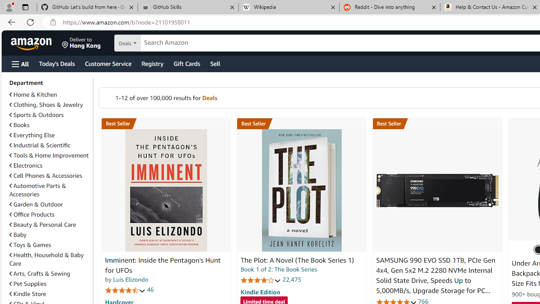 This screenshot has width=540, height=304. I want to click on Pet Supplies, so click(28, 284).